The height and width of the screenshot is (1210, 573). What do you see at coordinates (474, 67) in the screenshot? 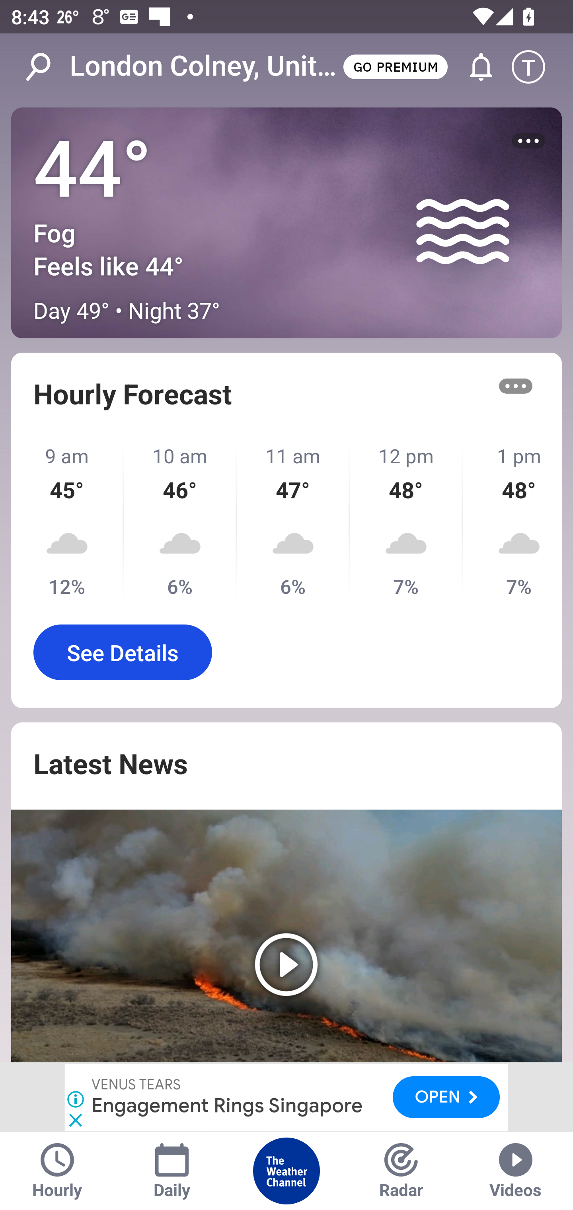
I see `Go to Alerts and Notifications` at bounding box center [474, 67].